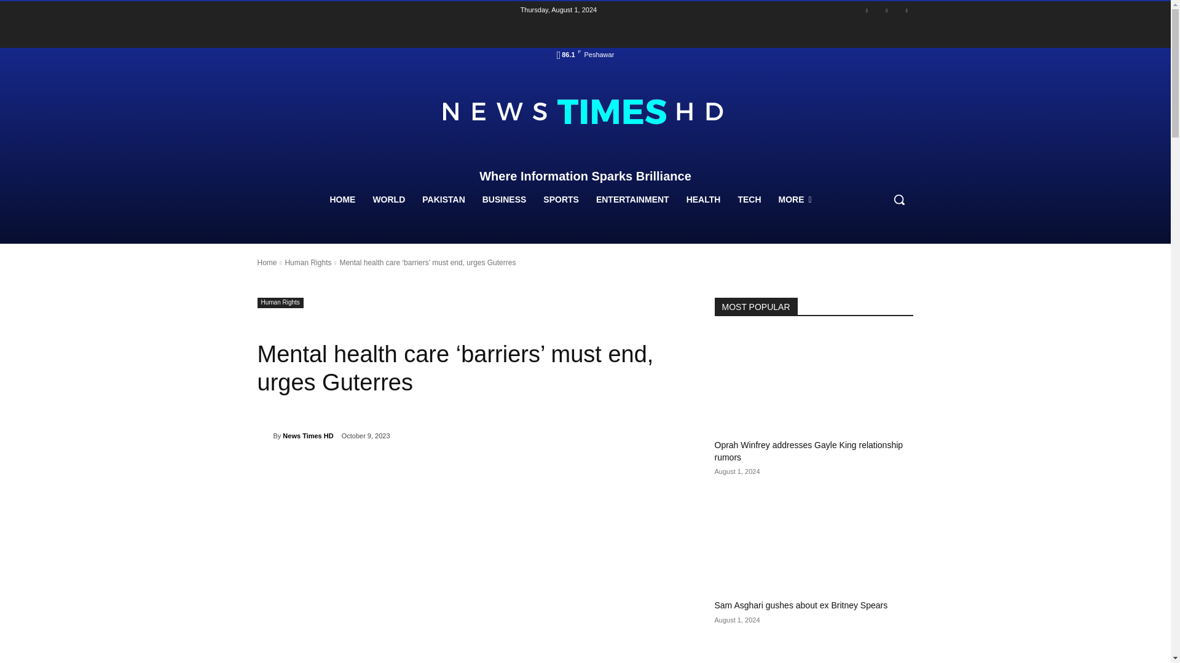  Describe the element at coordinates (703, 199) in the screenshot. I see `HEALTH` at that location.